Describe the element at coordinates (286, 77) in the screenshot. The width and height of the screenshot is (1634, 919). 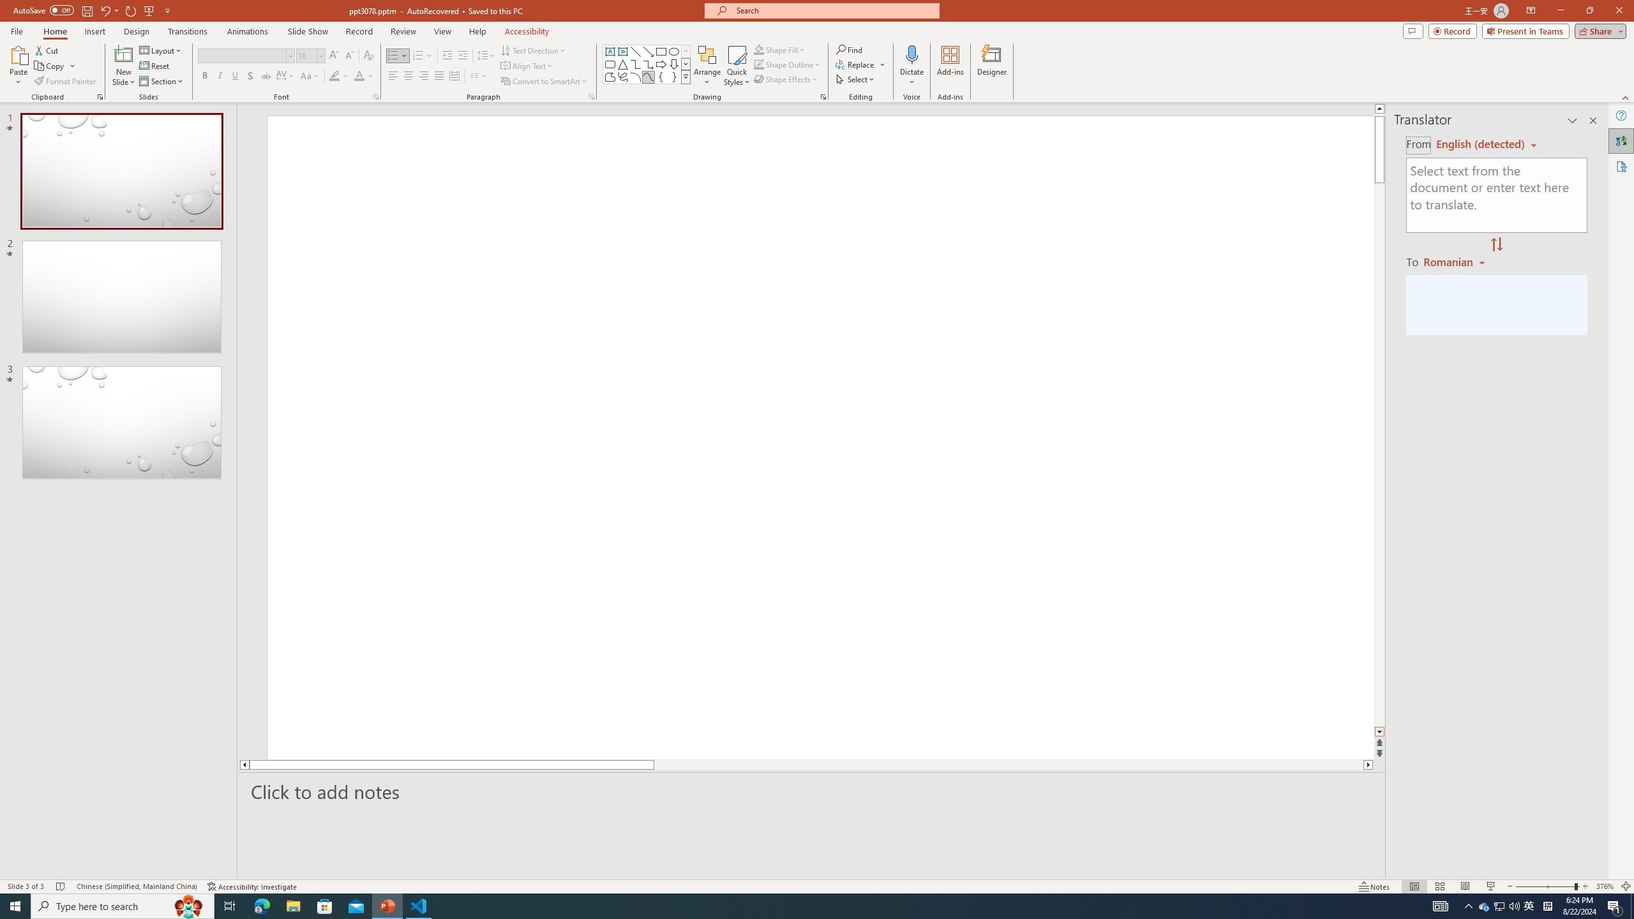
I see `Character Spacing` at that location.